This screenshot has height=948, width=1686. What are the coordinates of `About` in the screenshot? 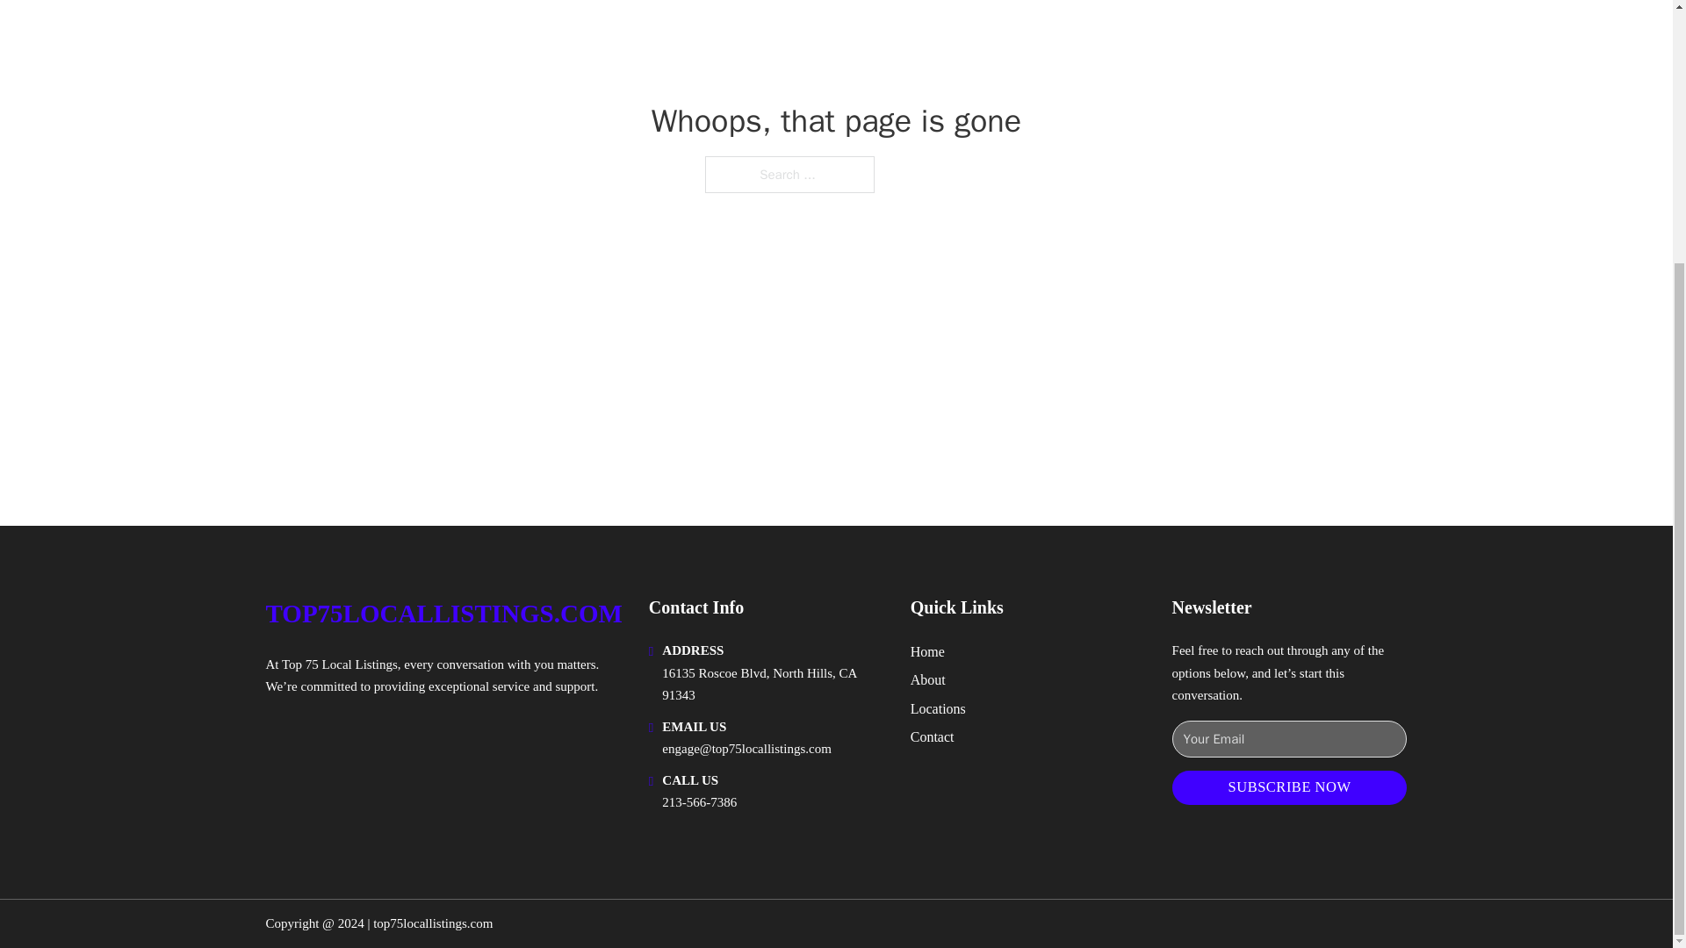 It's located at (927, 679).